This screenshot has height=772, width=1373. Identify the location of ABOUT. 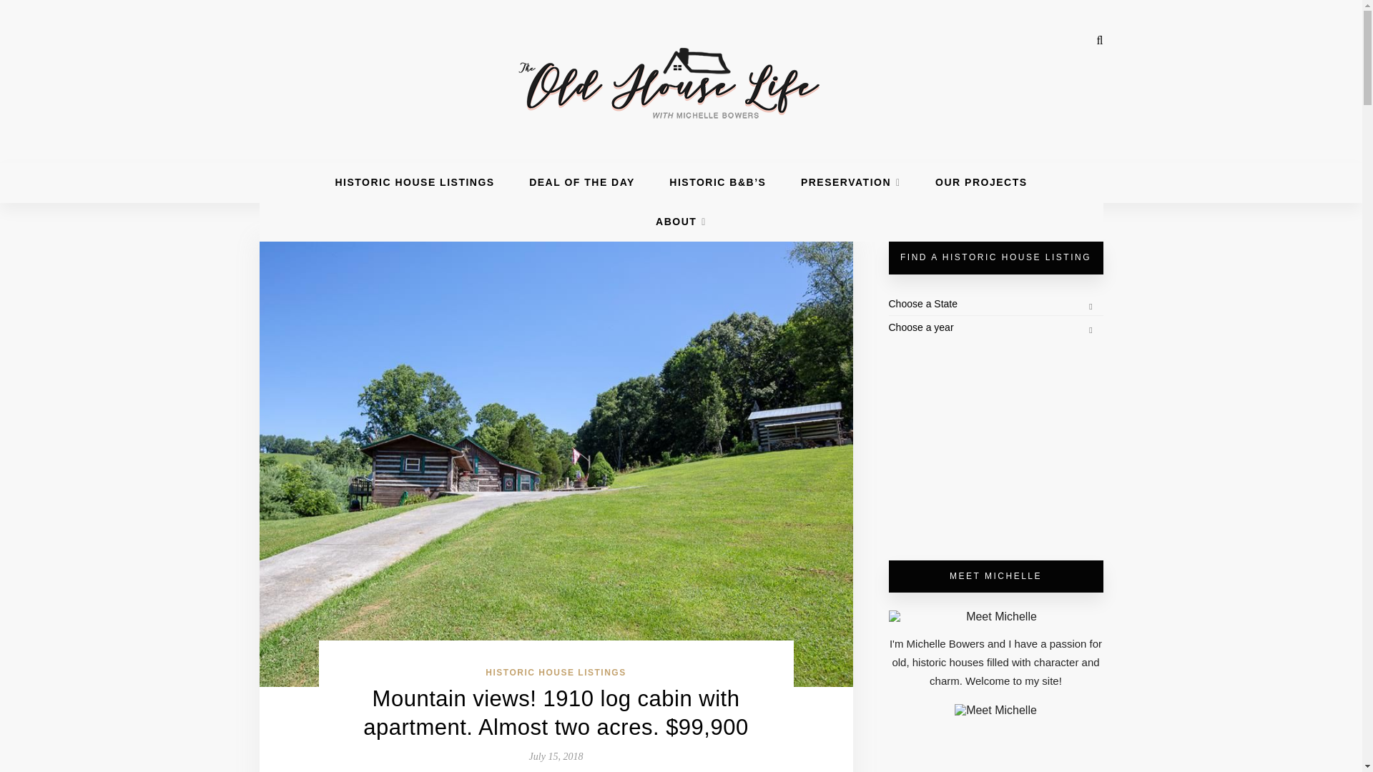
(681, 222).